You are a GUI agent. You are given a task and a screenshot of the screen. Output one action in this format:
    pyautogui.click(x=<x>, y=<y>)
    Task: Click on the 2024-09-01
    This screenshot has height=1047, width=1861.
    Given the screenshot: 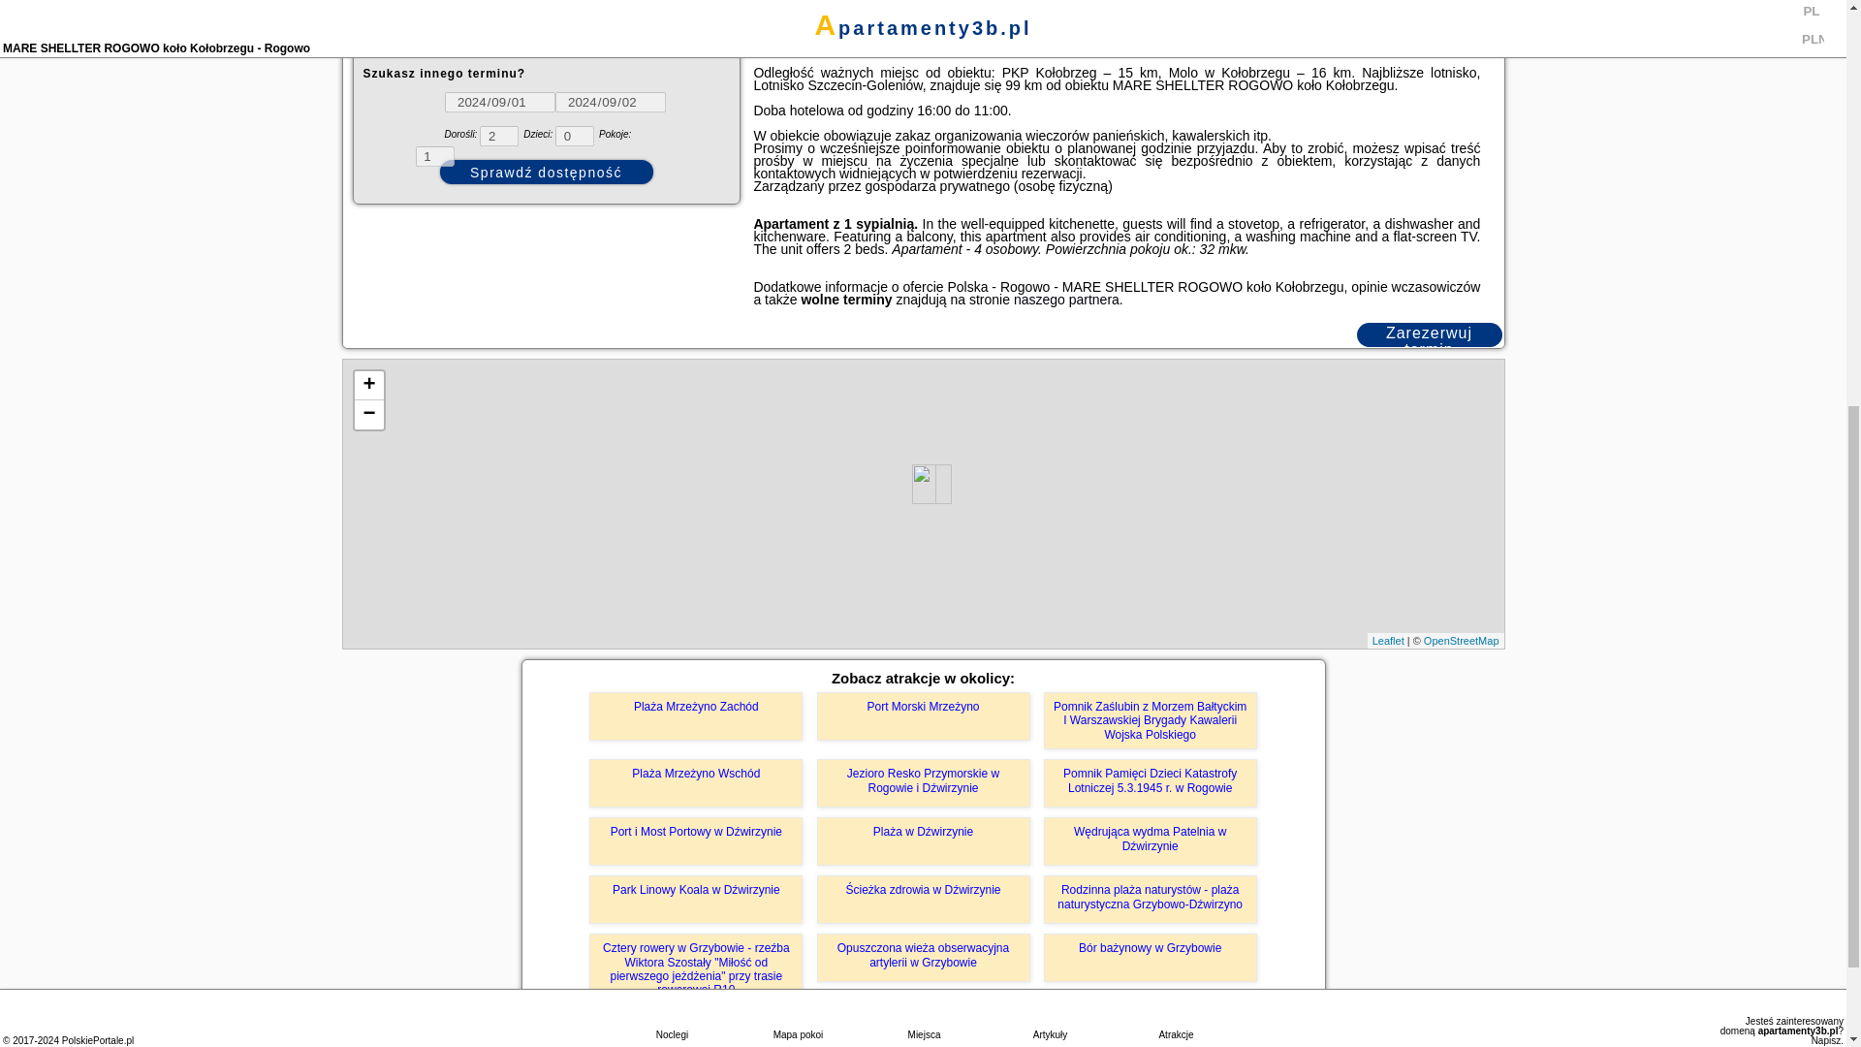 What is the action you would take?
    pyautogui.click(x=499, y=102)
    